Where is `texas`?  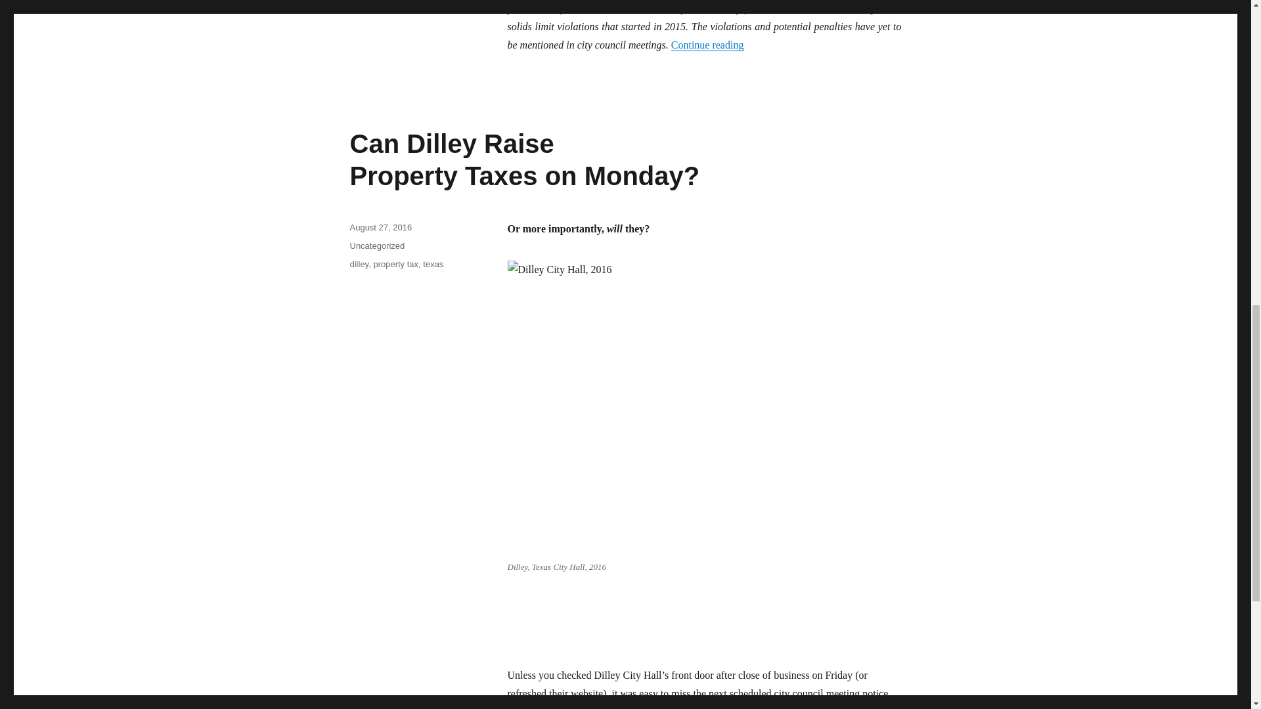
texas is located at coordinates (433, 264).